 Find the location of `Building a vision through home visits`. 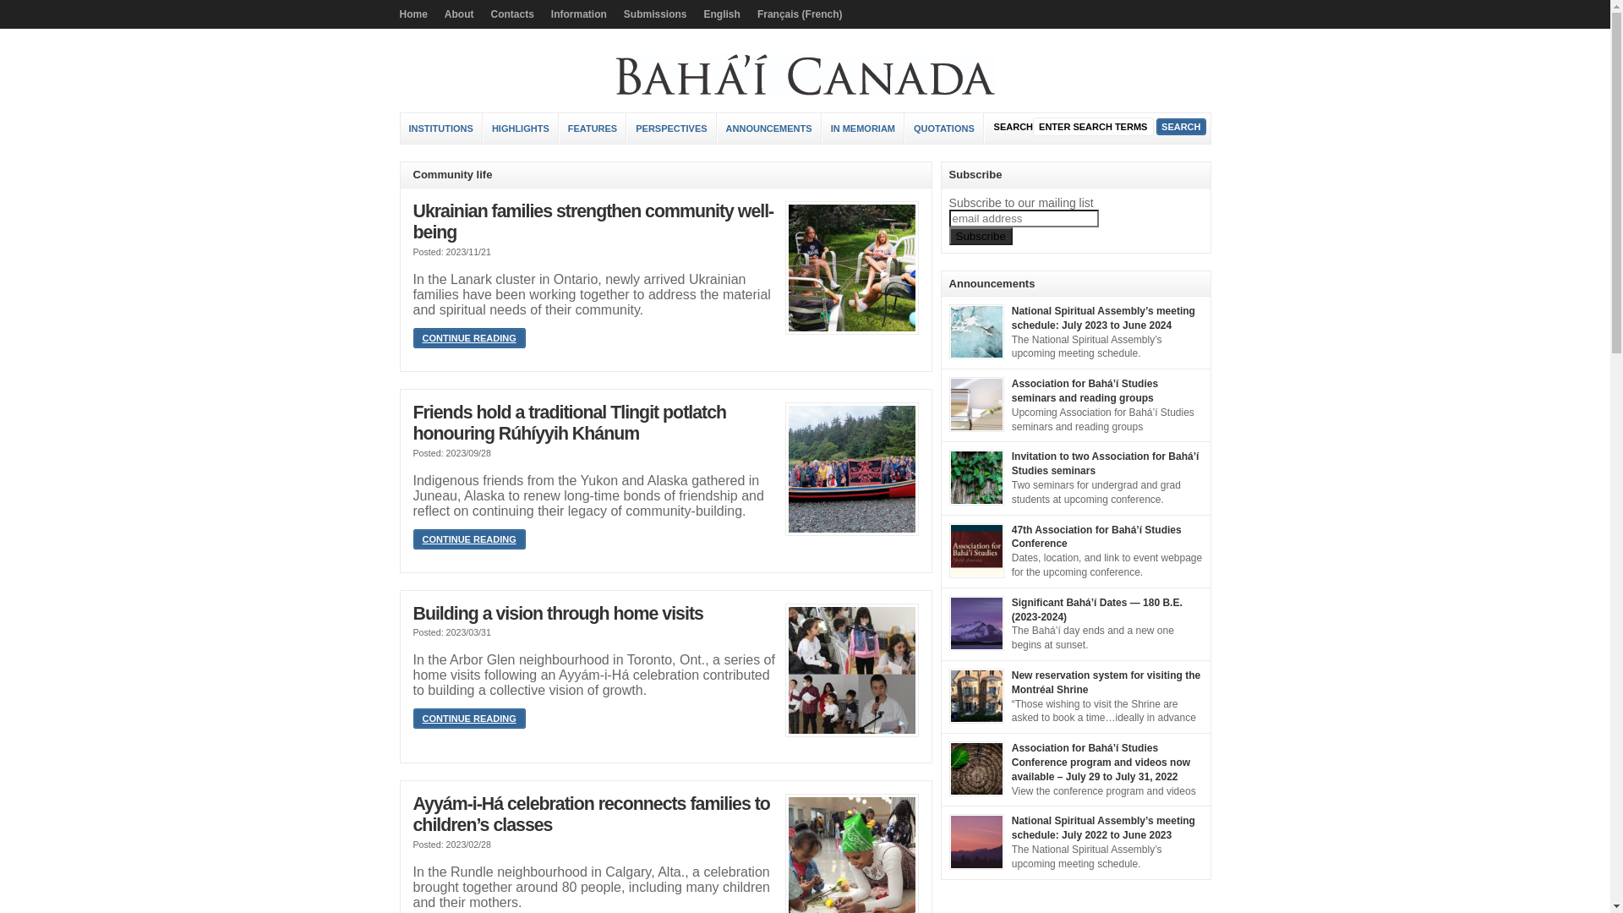

Building a vision through home visits is located at coordinates (851, 670).